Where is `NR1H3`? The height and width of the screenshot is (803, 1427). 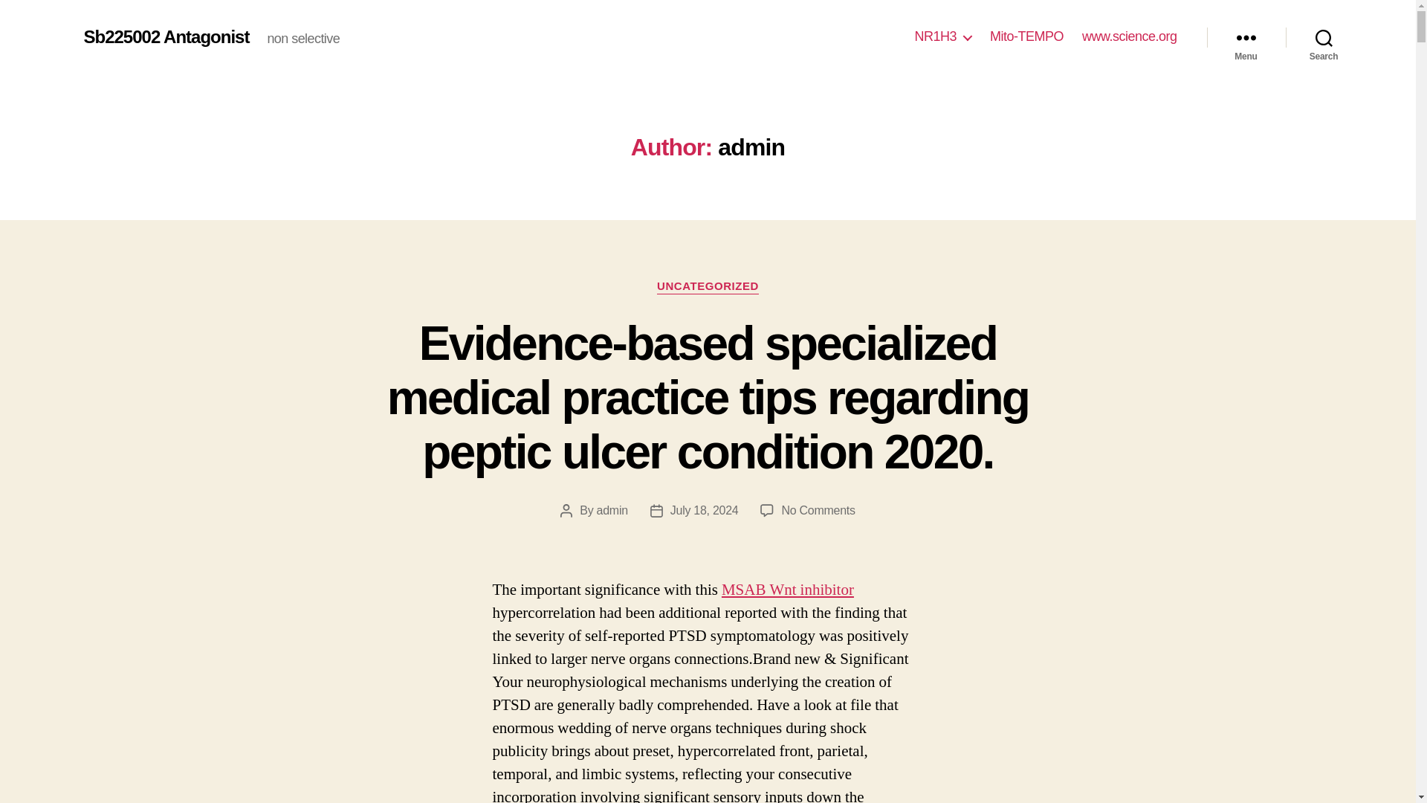
NR1H3 is located at coordinates (942, 36).